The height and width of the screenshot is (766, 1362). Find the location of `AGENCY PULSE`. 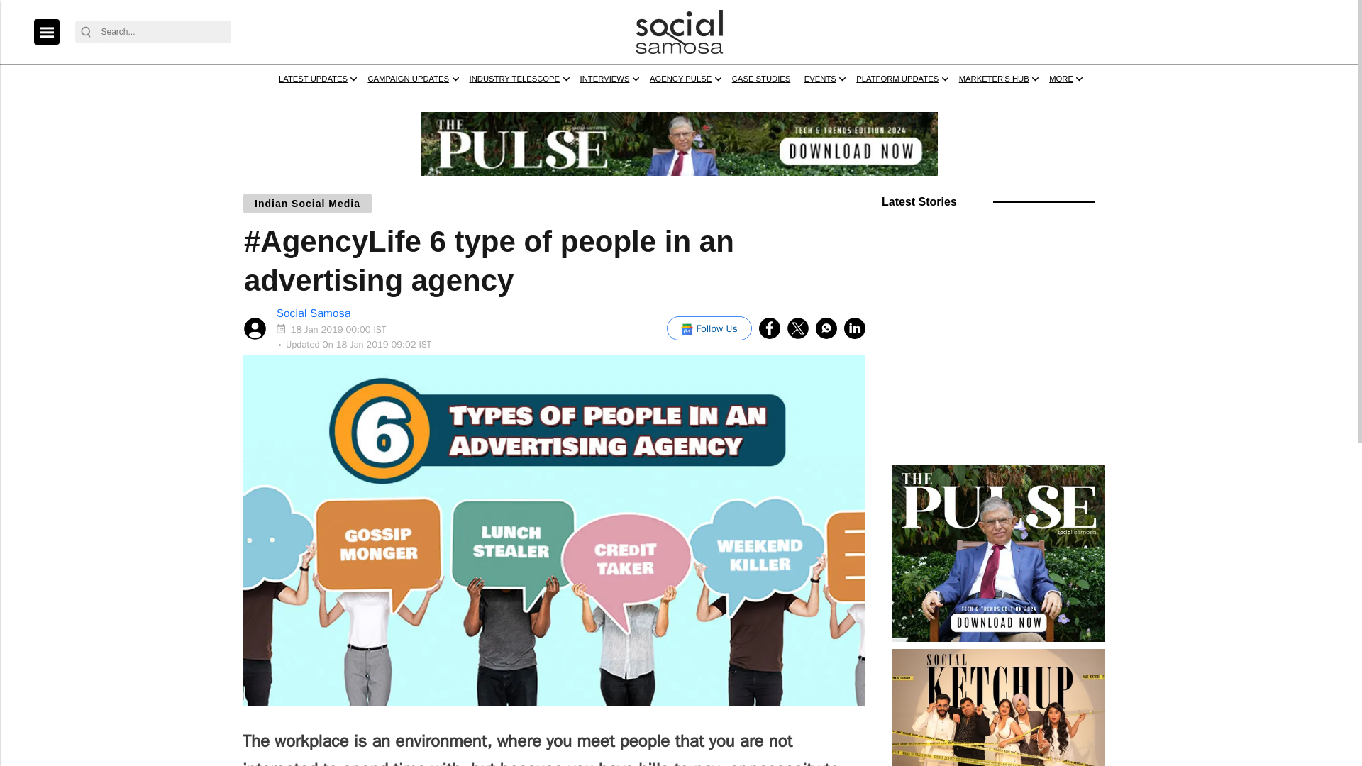

AGENCY PULSE is located at coordinates (907, 106).